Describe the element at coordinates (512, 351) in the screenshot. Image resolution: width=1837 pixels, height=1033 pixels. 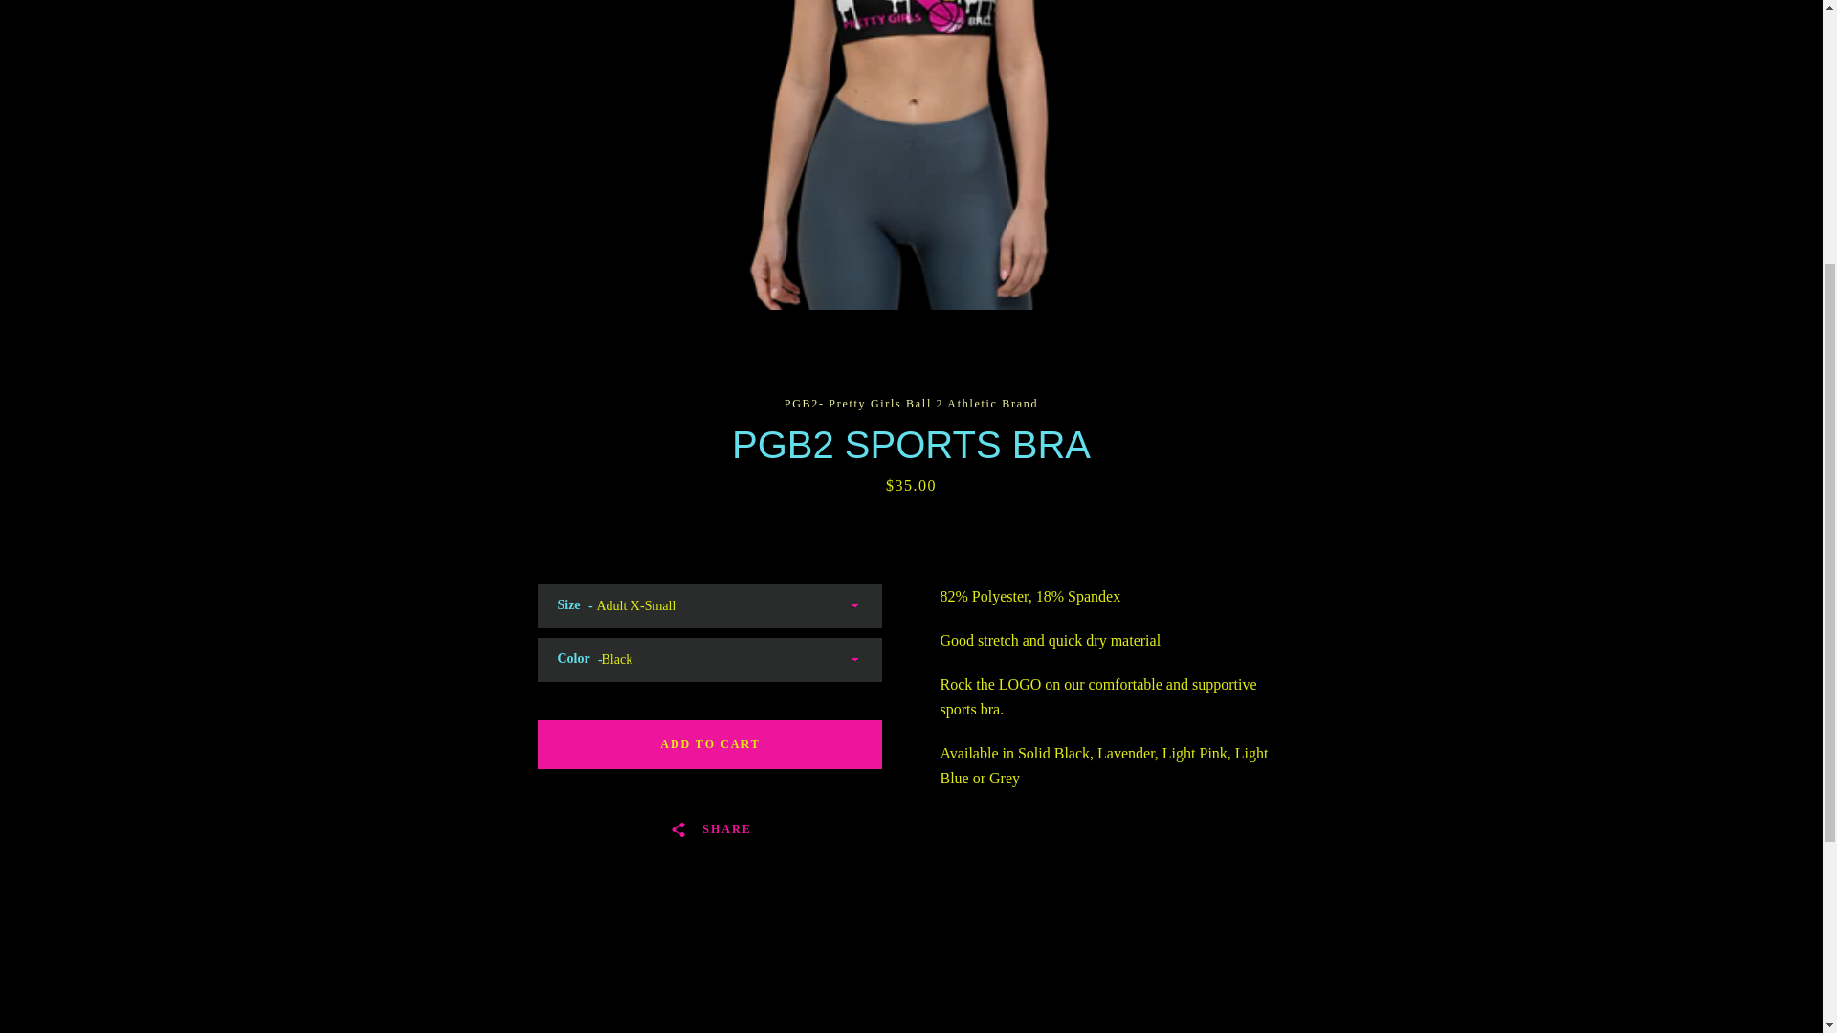
I see `CONTACT US` at that location.